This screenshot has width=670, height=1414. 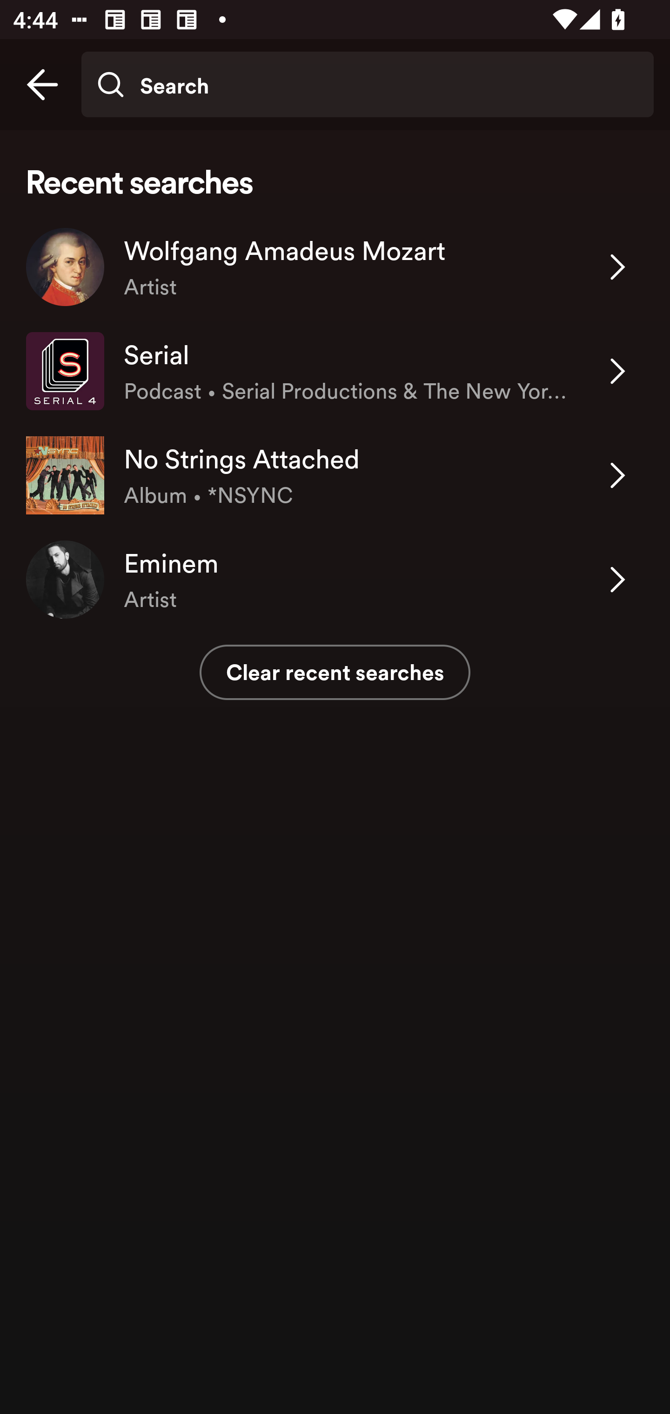 What do you see at coordinates (335, 580) in the screenshot?
I see `Eminem Artist` at bounding box center [335, 580].